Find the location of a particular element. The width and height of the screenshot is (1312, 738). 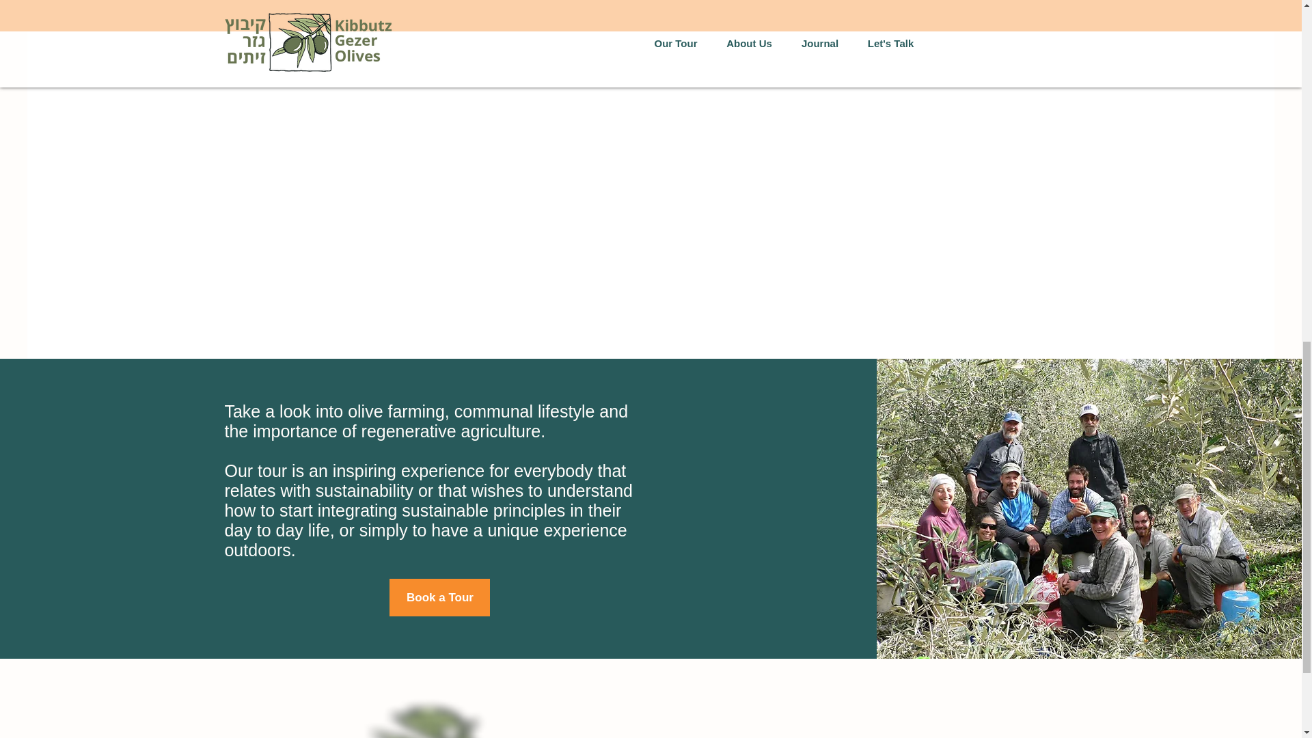

Asset 2.png is located at coordinates (421, 717).